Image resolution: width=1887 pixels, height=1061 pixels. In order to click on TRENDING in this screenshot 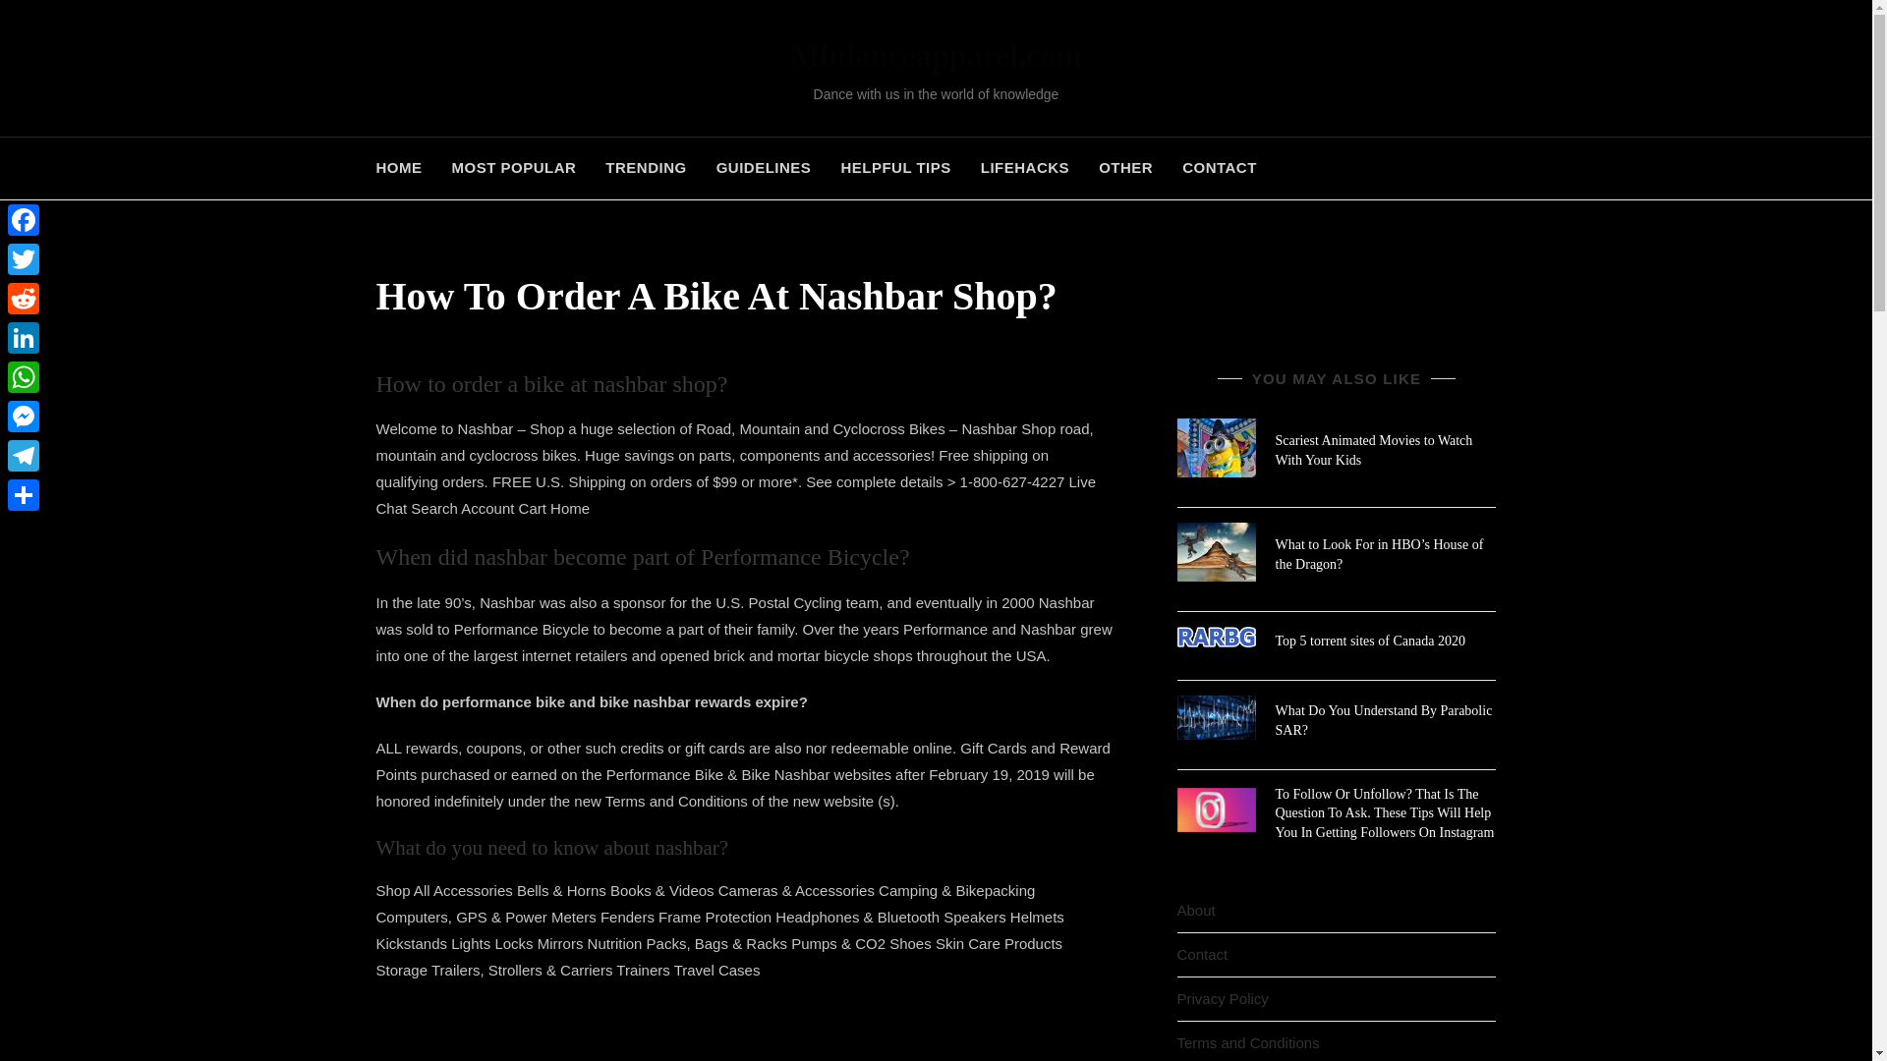, I will do `click(645, 169)`.